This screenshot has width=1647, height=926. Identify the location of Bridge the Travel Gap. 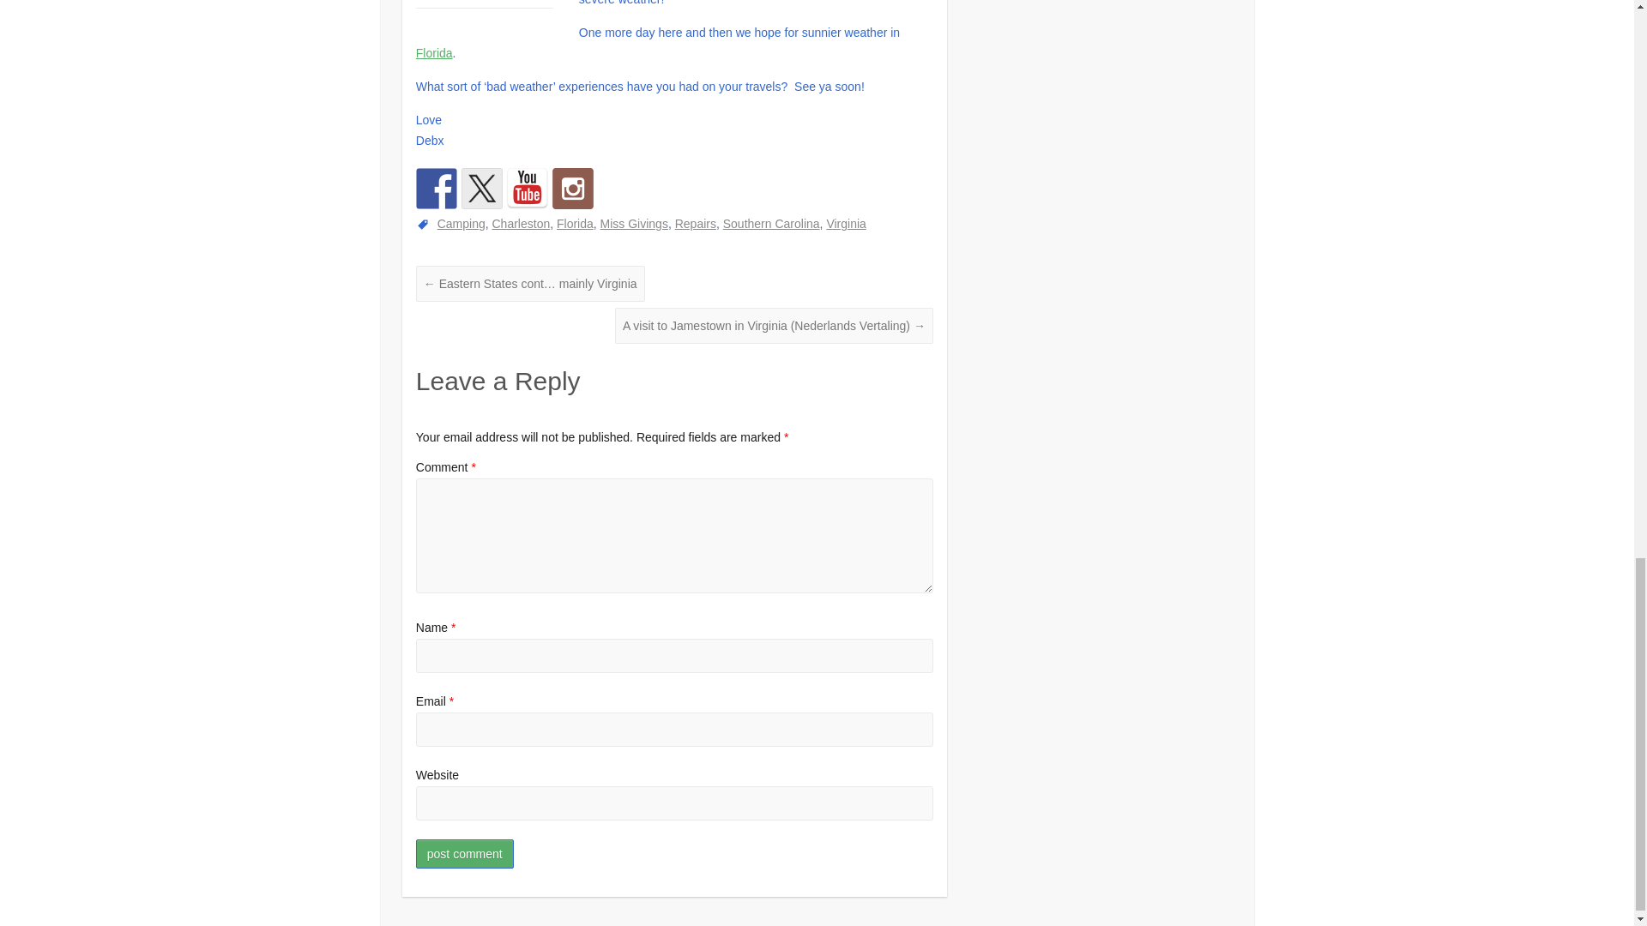
(528, 189).